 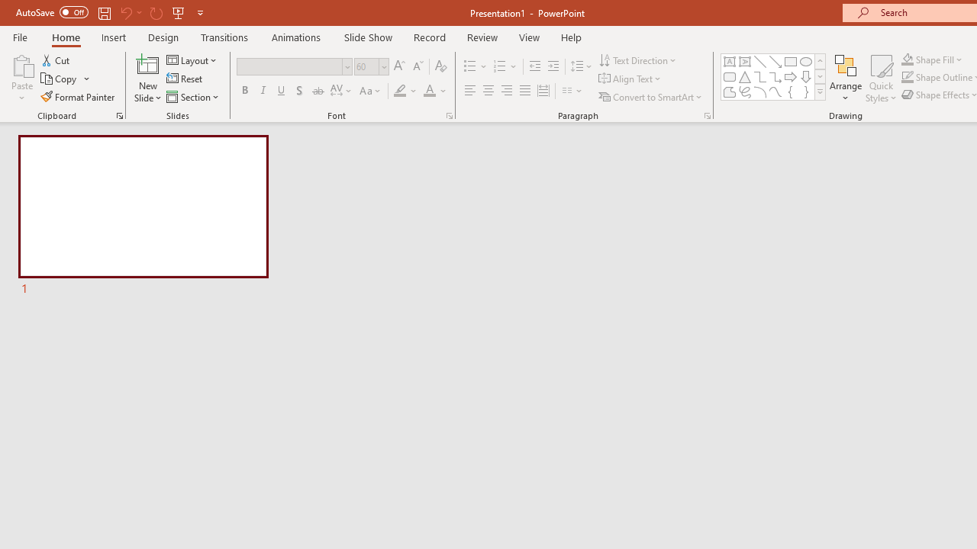 I want to click on Curve, so click(x=775, y=91).